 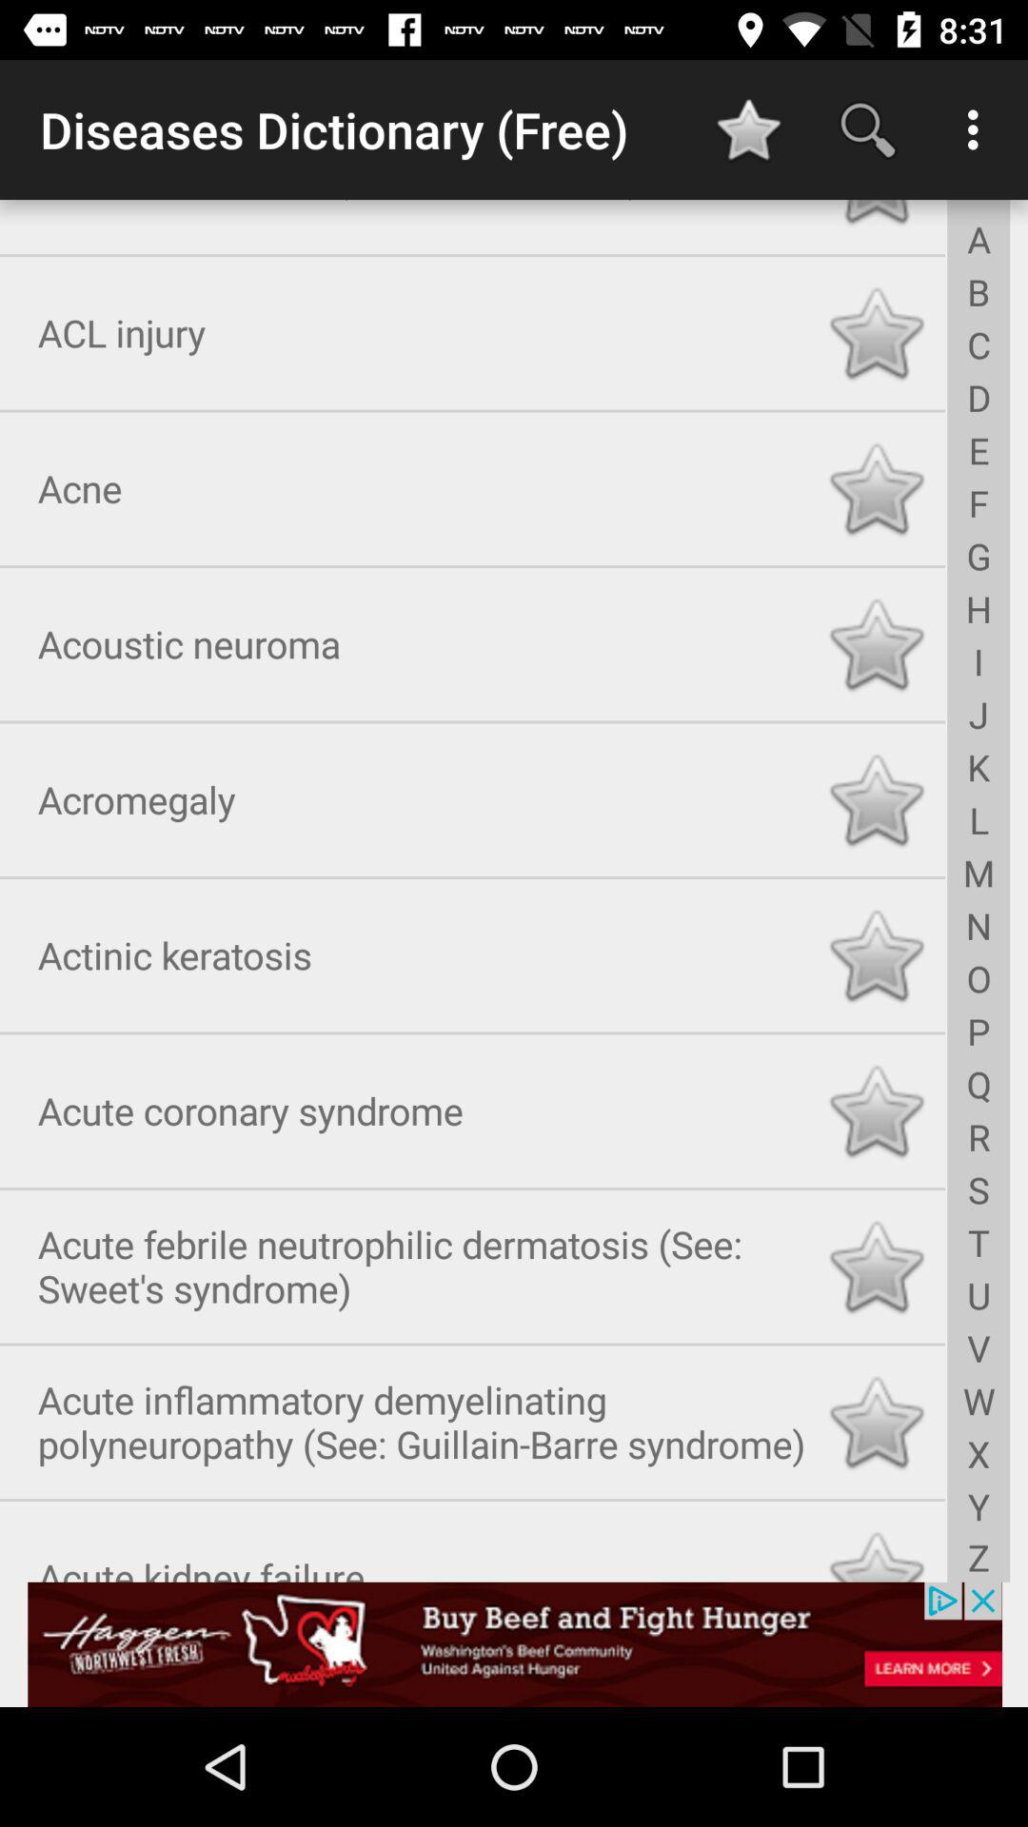 I want to click on go to favourites, so click(x=876, y=1108).